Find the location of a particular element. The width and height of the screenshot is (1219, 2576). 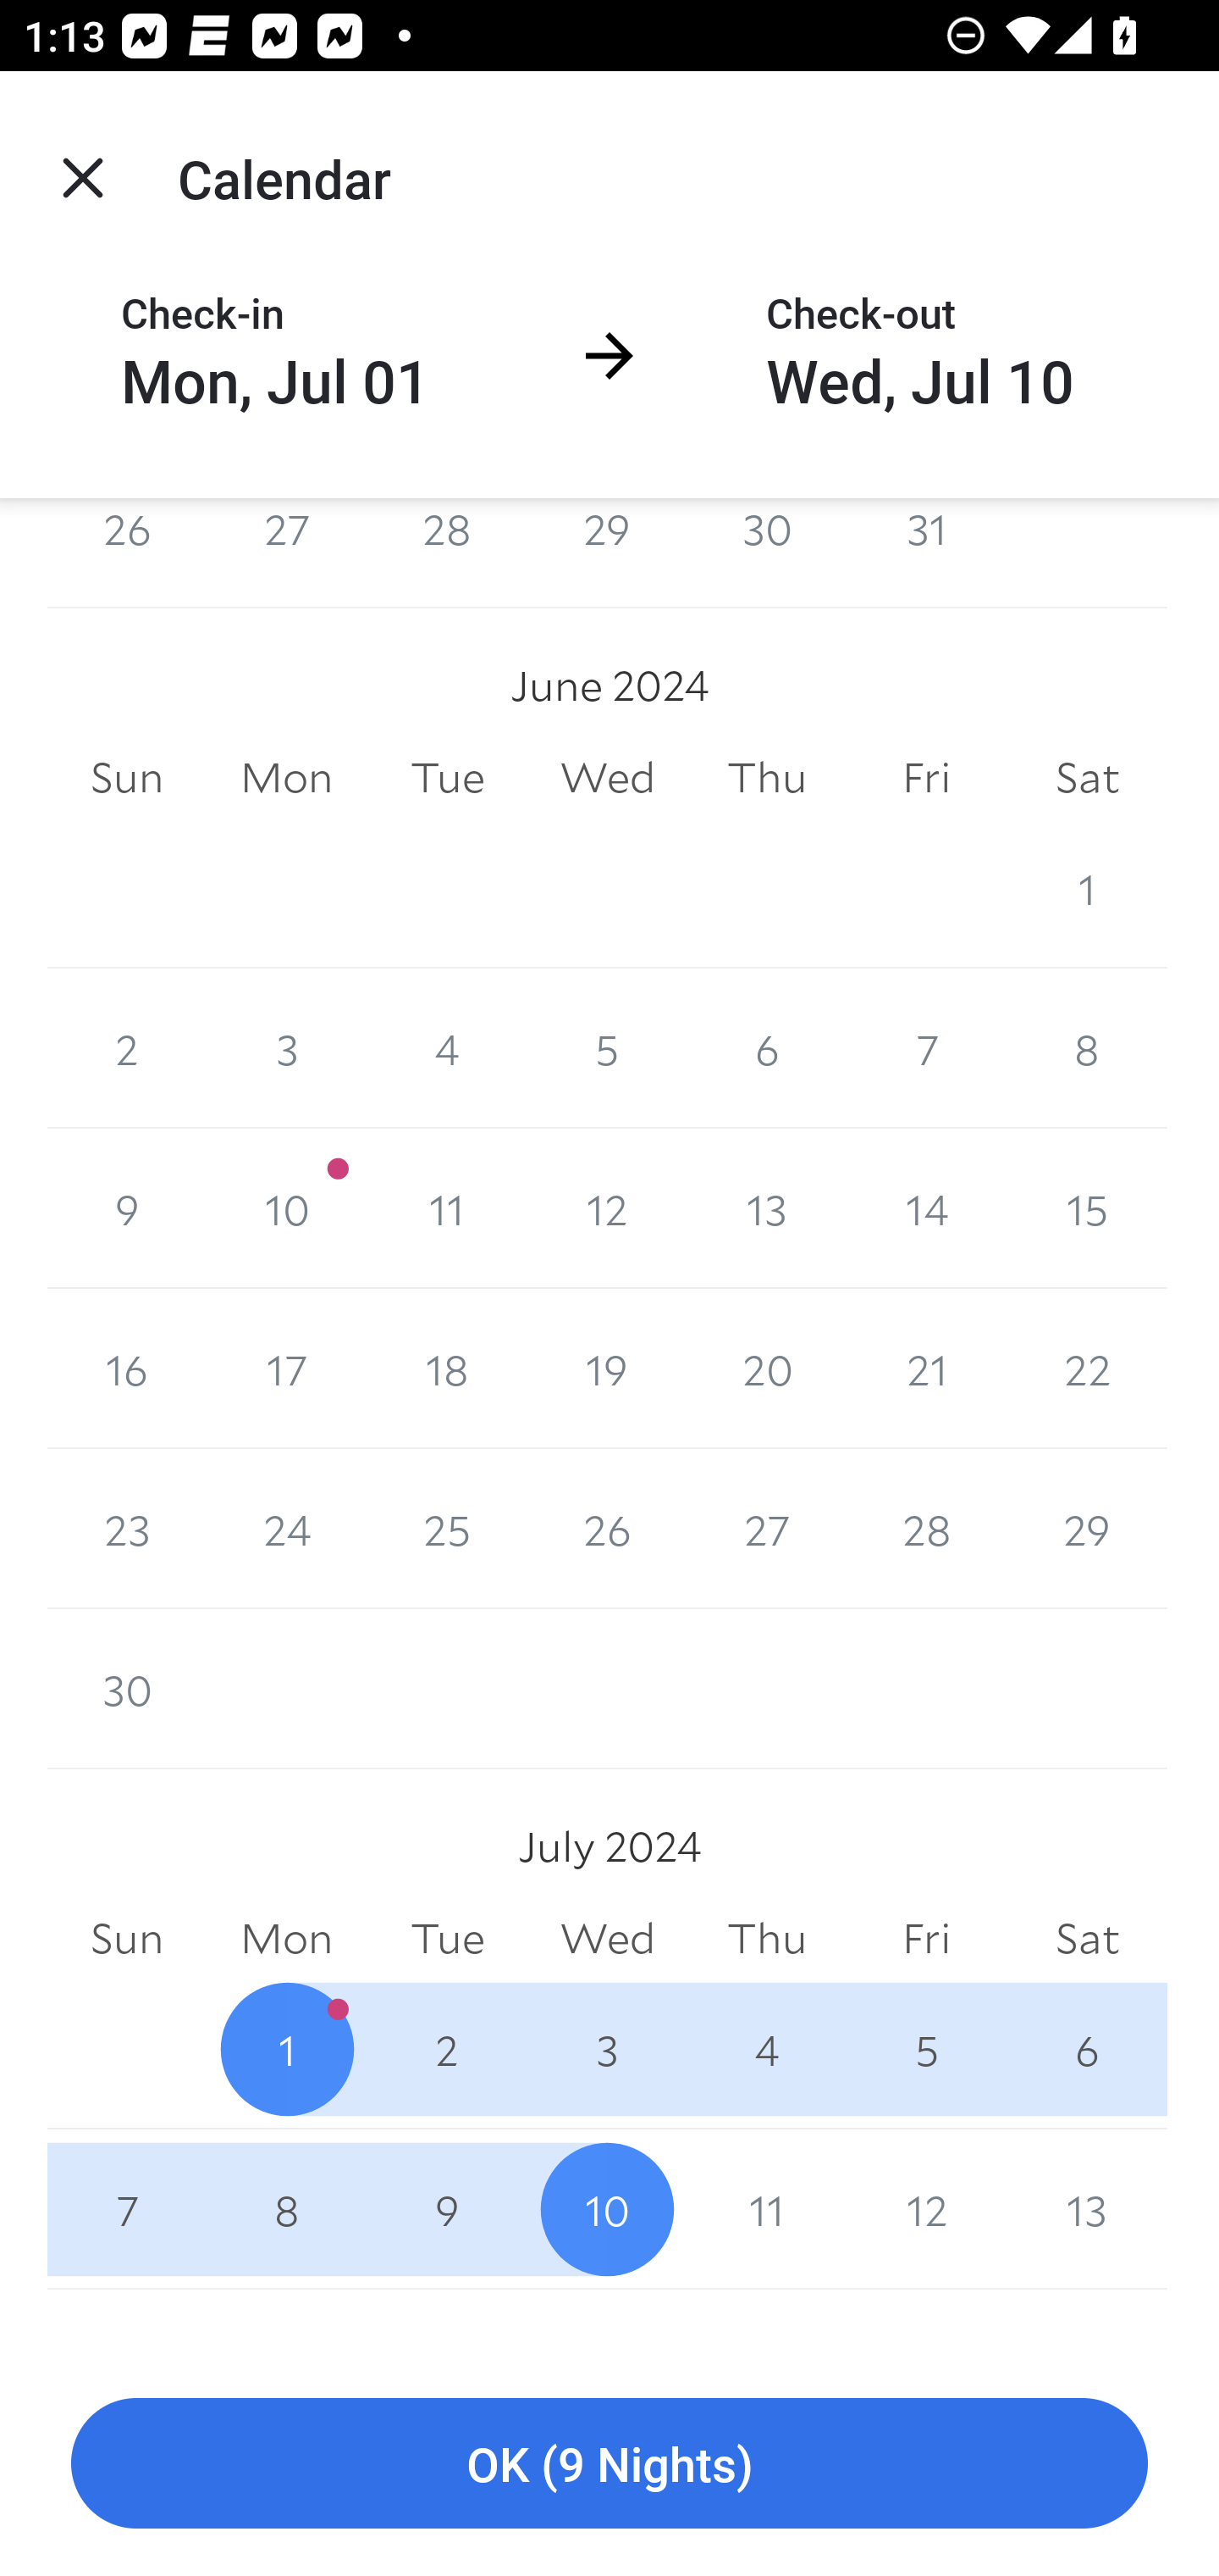

Sun is located at coordinates (127, 1938).